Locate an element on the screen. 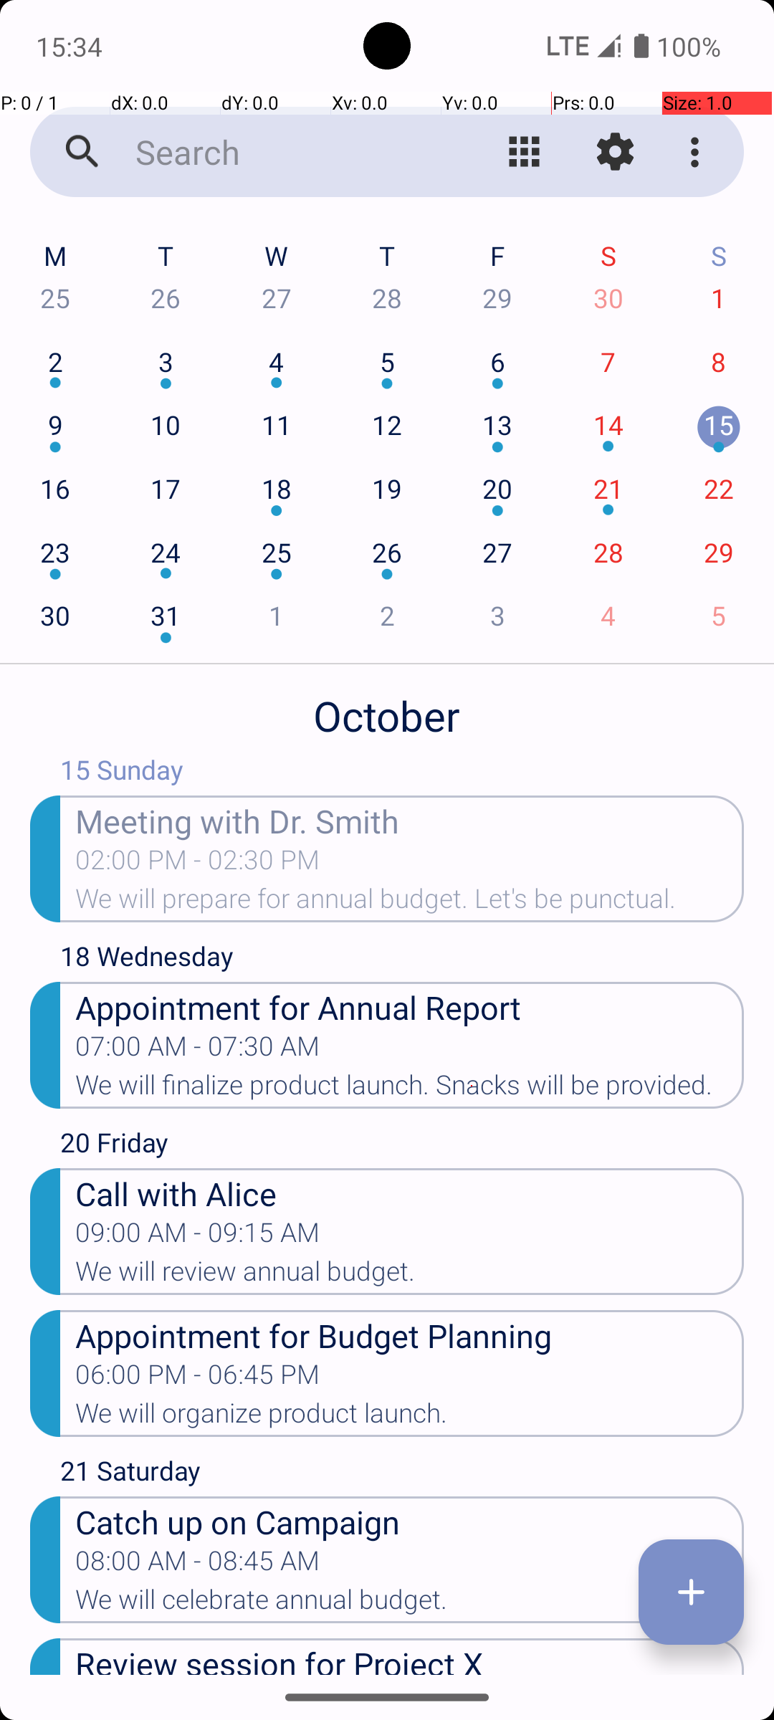 The width and height of the screenshot is (774, 1720). We will organize product launch. is located at coordinates (410, 1418).